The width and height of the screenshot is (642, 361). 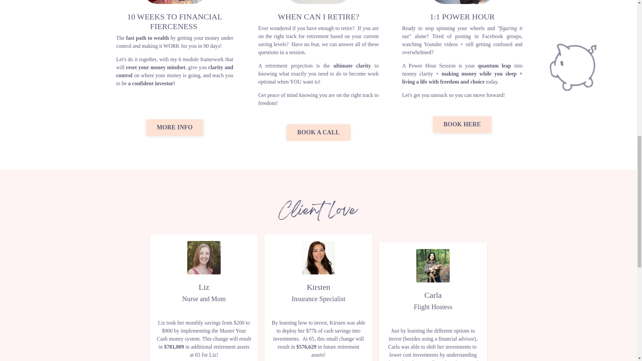 I want to click on BOOK A CALL, so click(x=318, y=132).